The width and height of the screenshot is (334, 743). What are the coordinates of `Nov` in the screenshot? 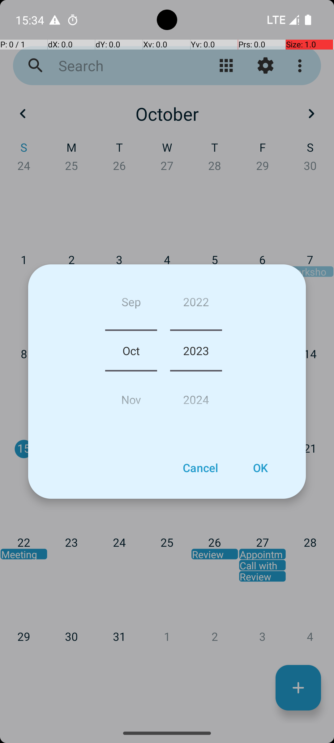 It's located at (131, 397).